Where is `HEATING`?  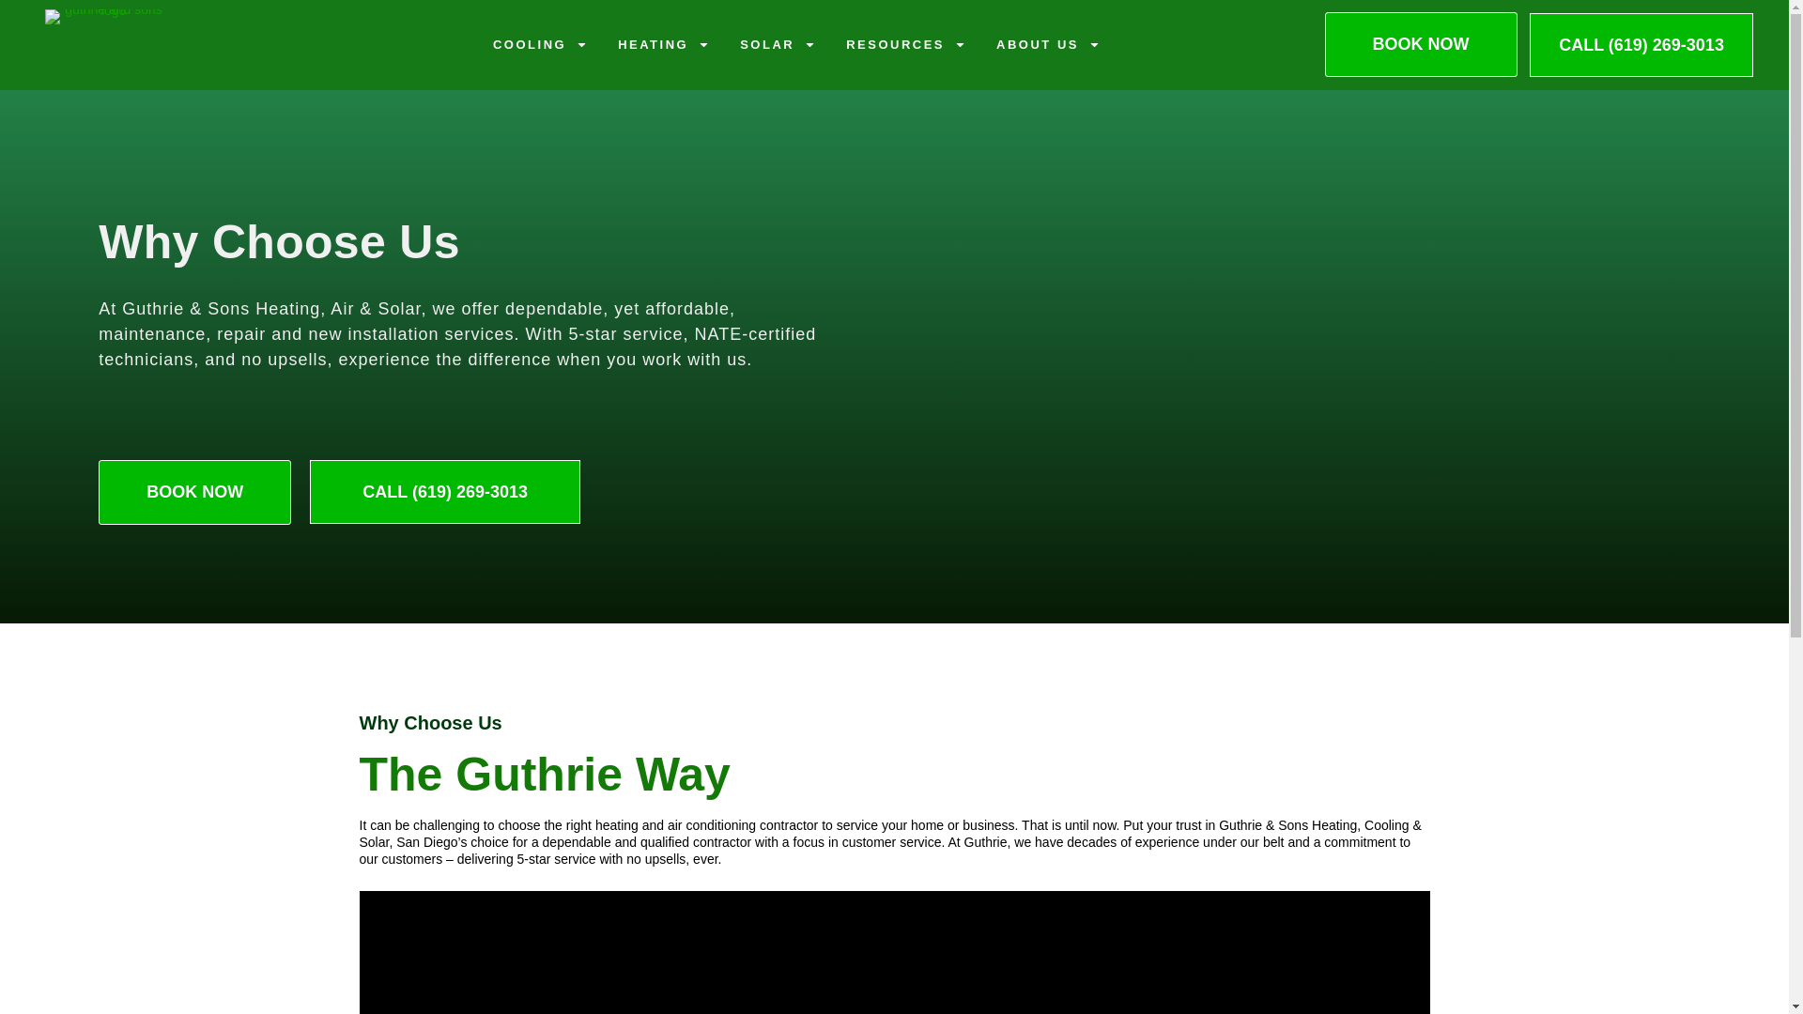
HEATING is located at coordinates (664, 45).